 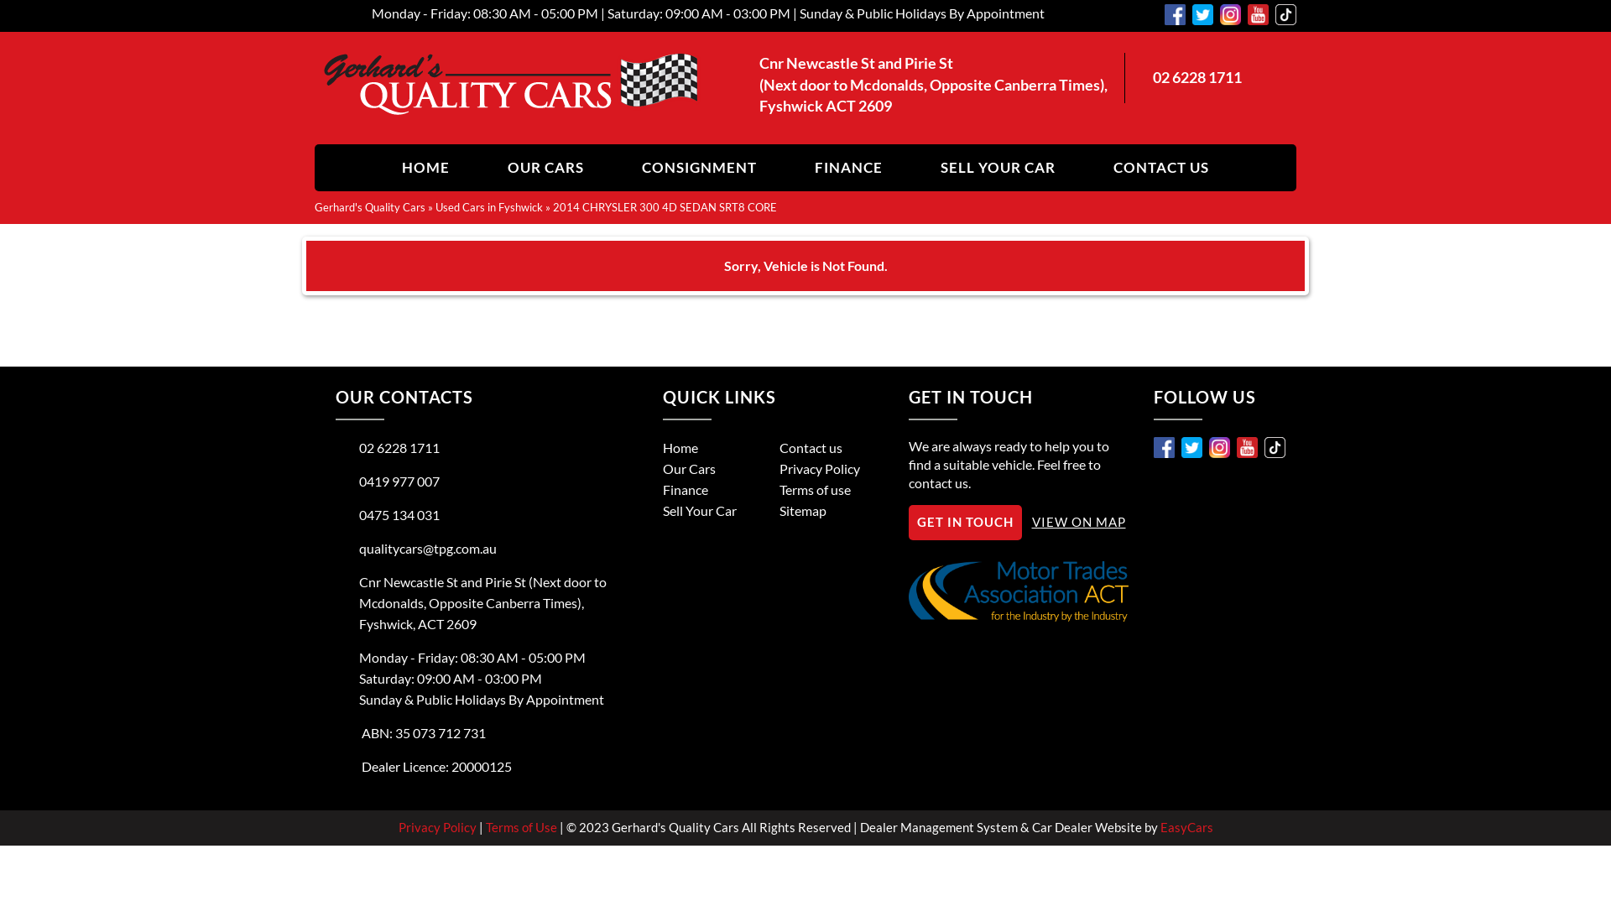 I want to click on 2014 CHRYSLER 300 4D SEDAN SRT8 CORE, so click(x=665, y=207).